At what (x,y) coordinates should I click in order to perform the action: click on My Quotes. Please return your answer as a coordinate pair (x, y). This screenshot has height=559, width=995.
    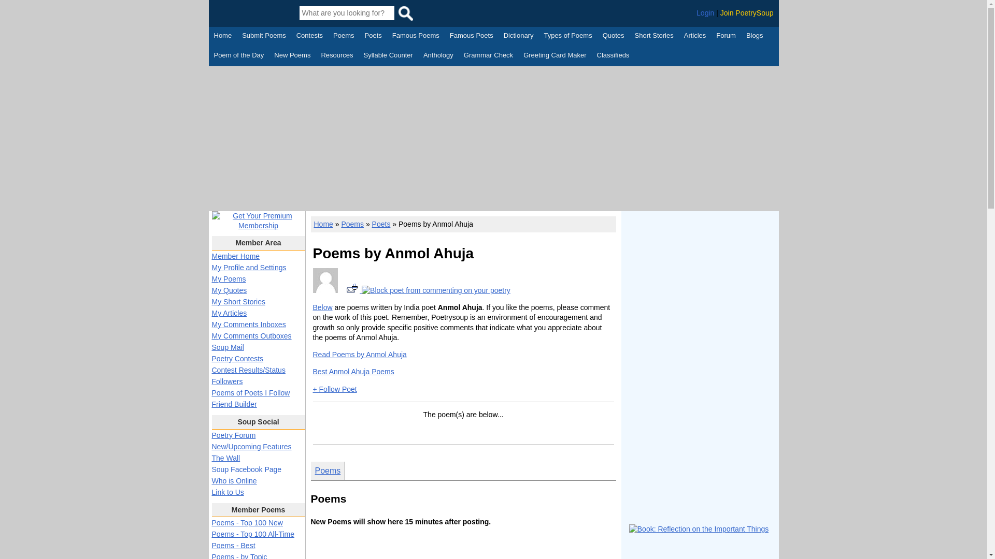
    Looking at the image, I should click on (229, 290).